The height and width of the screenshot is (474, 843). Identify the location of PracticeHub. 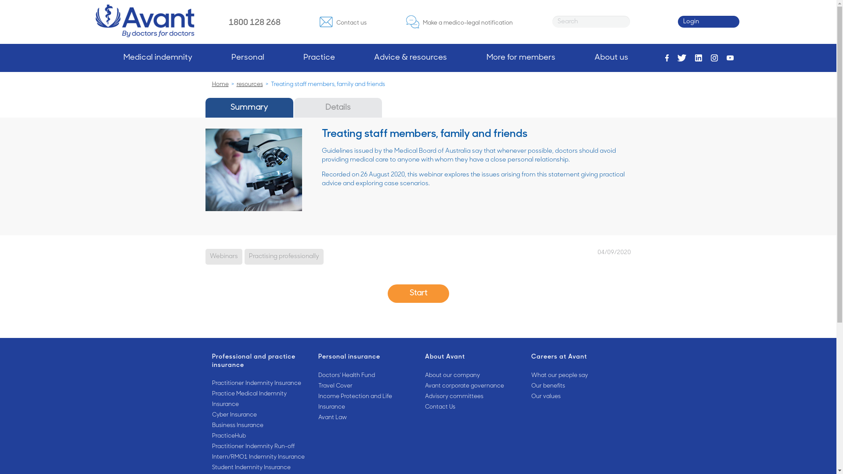
(258, 436).